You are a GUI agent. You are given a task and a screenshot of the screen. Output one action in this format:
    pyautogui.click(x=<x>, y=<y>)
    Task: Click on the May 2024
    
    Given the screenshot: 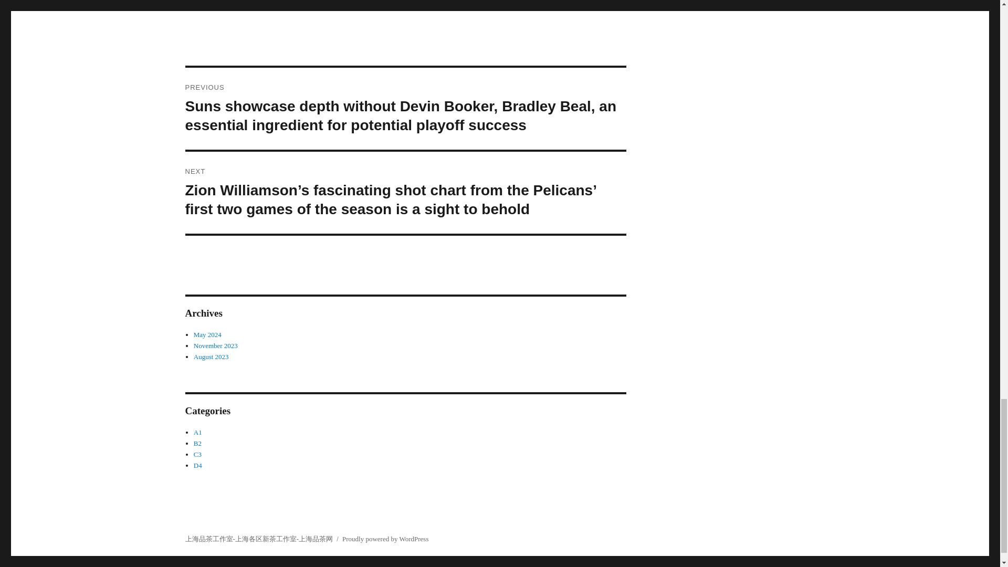 What is the action you would take?
    pyautogui.click(x=207, y=334)
    